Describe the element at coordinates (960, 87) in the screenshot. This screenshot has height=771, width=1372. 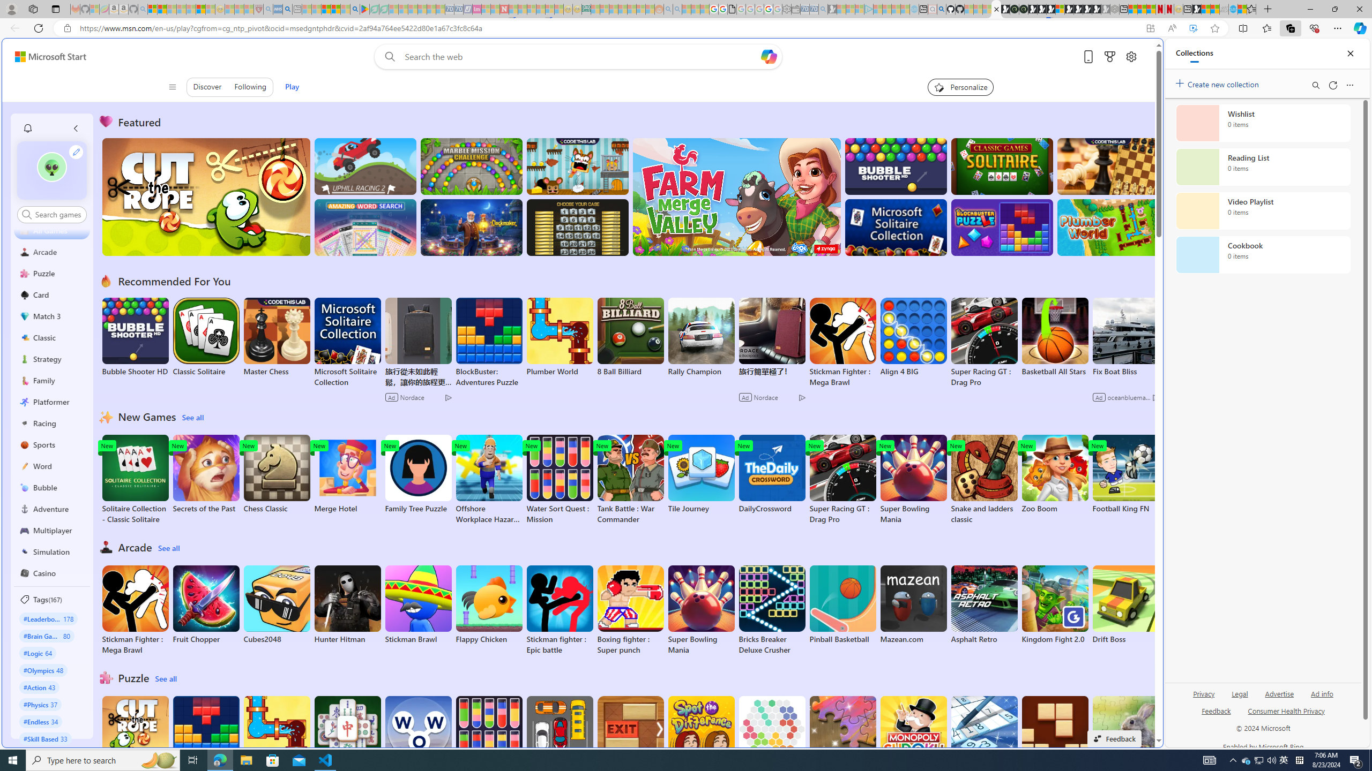
I see `Personalize your feed"` at that location.